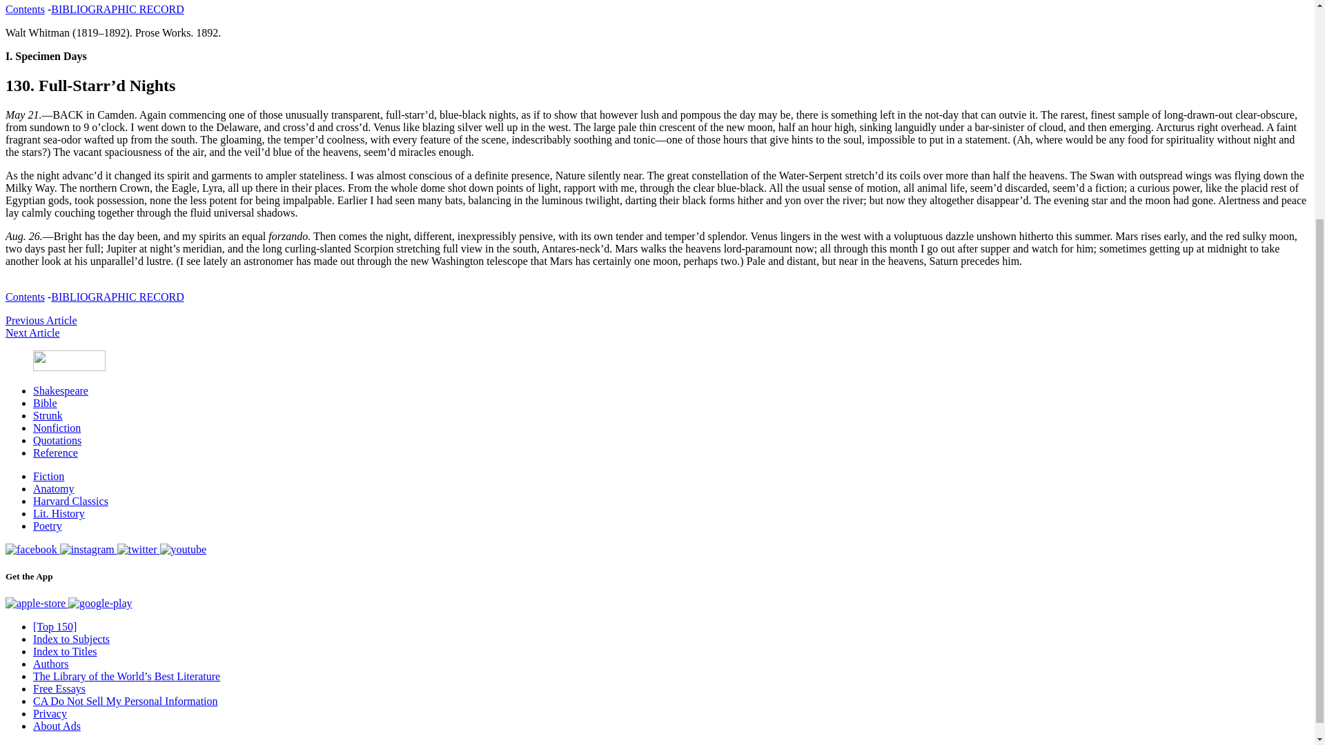 Image resolution: width=1325 pixels, height=745 pixels. Describe the element at coordinates (57, 428) in the screenshot. I see `Nonfiction` at that location.